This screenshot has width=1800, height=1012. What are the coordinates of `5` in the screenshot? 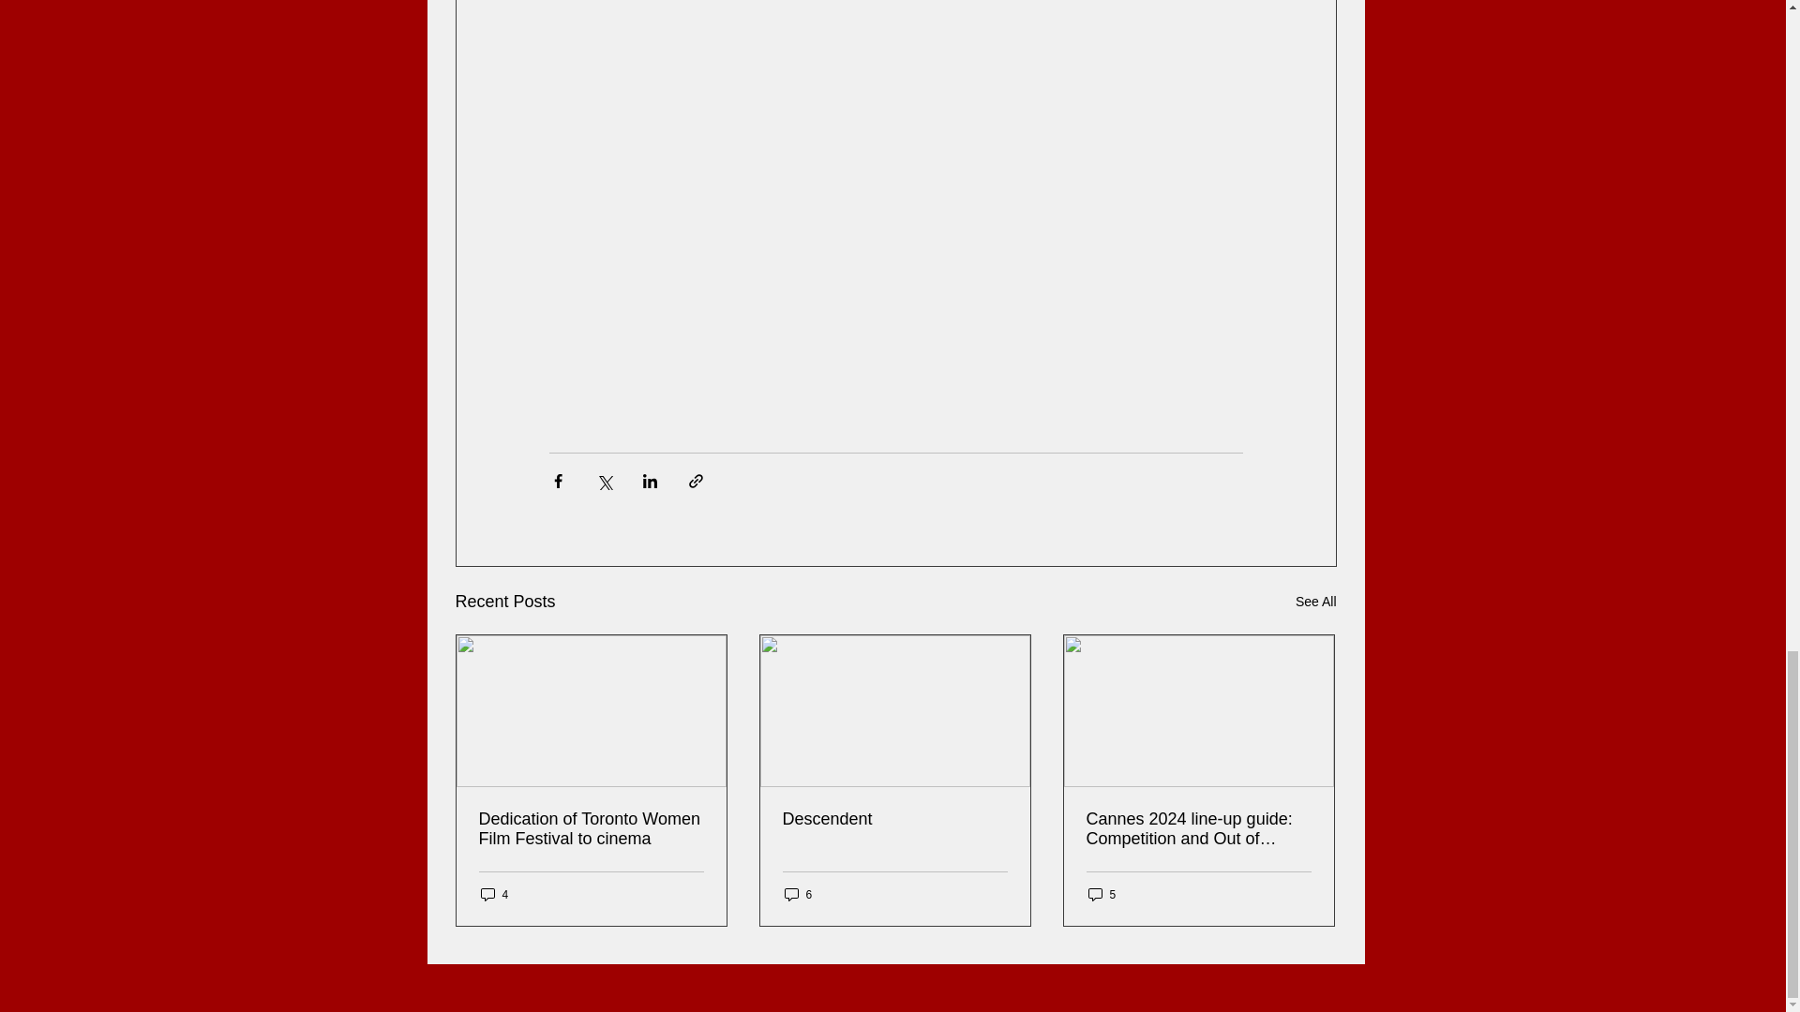 It's located at (1101, 894).